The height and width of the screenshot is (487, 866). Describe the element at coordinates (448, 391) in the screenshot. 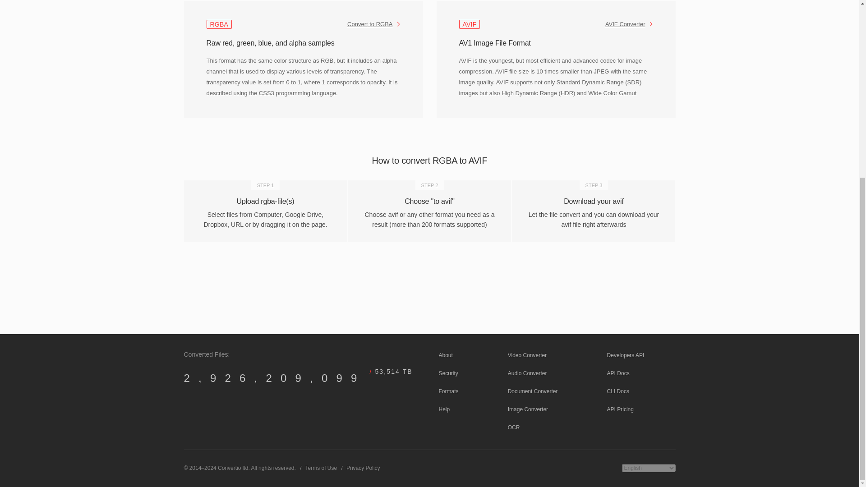

I see `Formats` at that location.